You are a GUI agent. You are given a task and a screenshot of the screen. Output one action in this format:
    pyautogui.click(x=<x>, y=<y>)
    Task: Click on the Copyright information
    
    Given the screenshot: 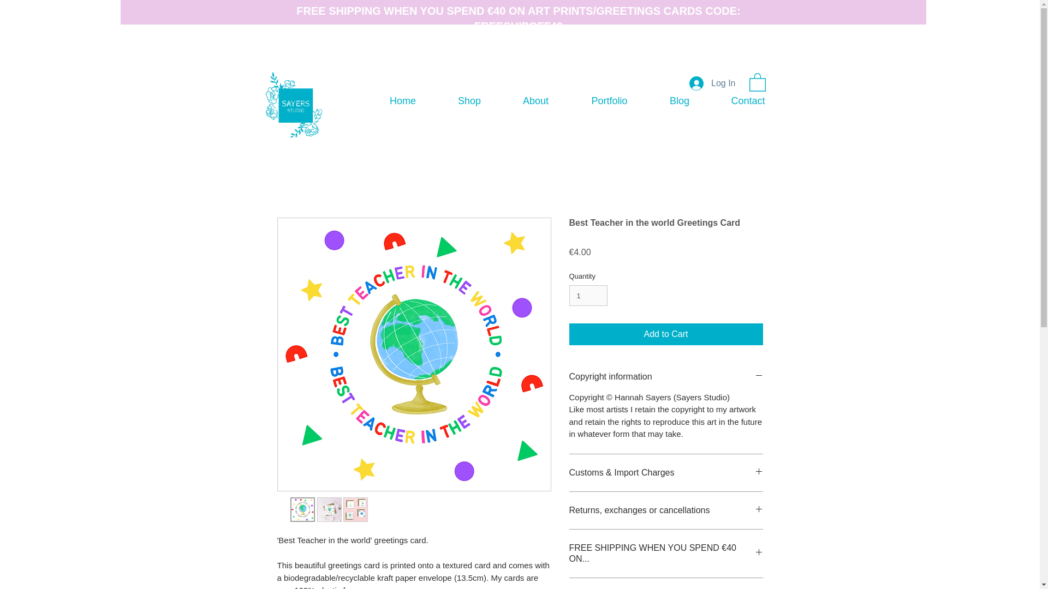 What is the action you would take?
    pyautogui.click(x=666, y=376)
    